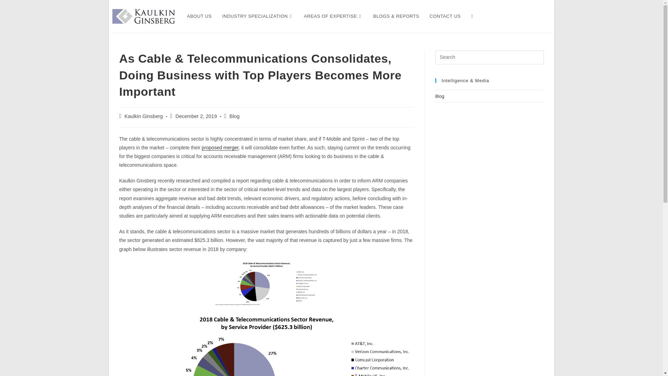  Describe the element at coordinates (199, 16) in the screenshot. I see `ABOUT US` at that location.